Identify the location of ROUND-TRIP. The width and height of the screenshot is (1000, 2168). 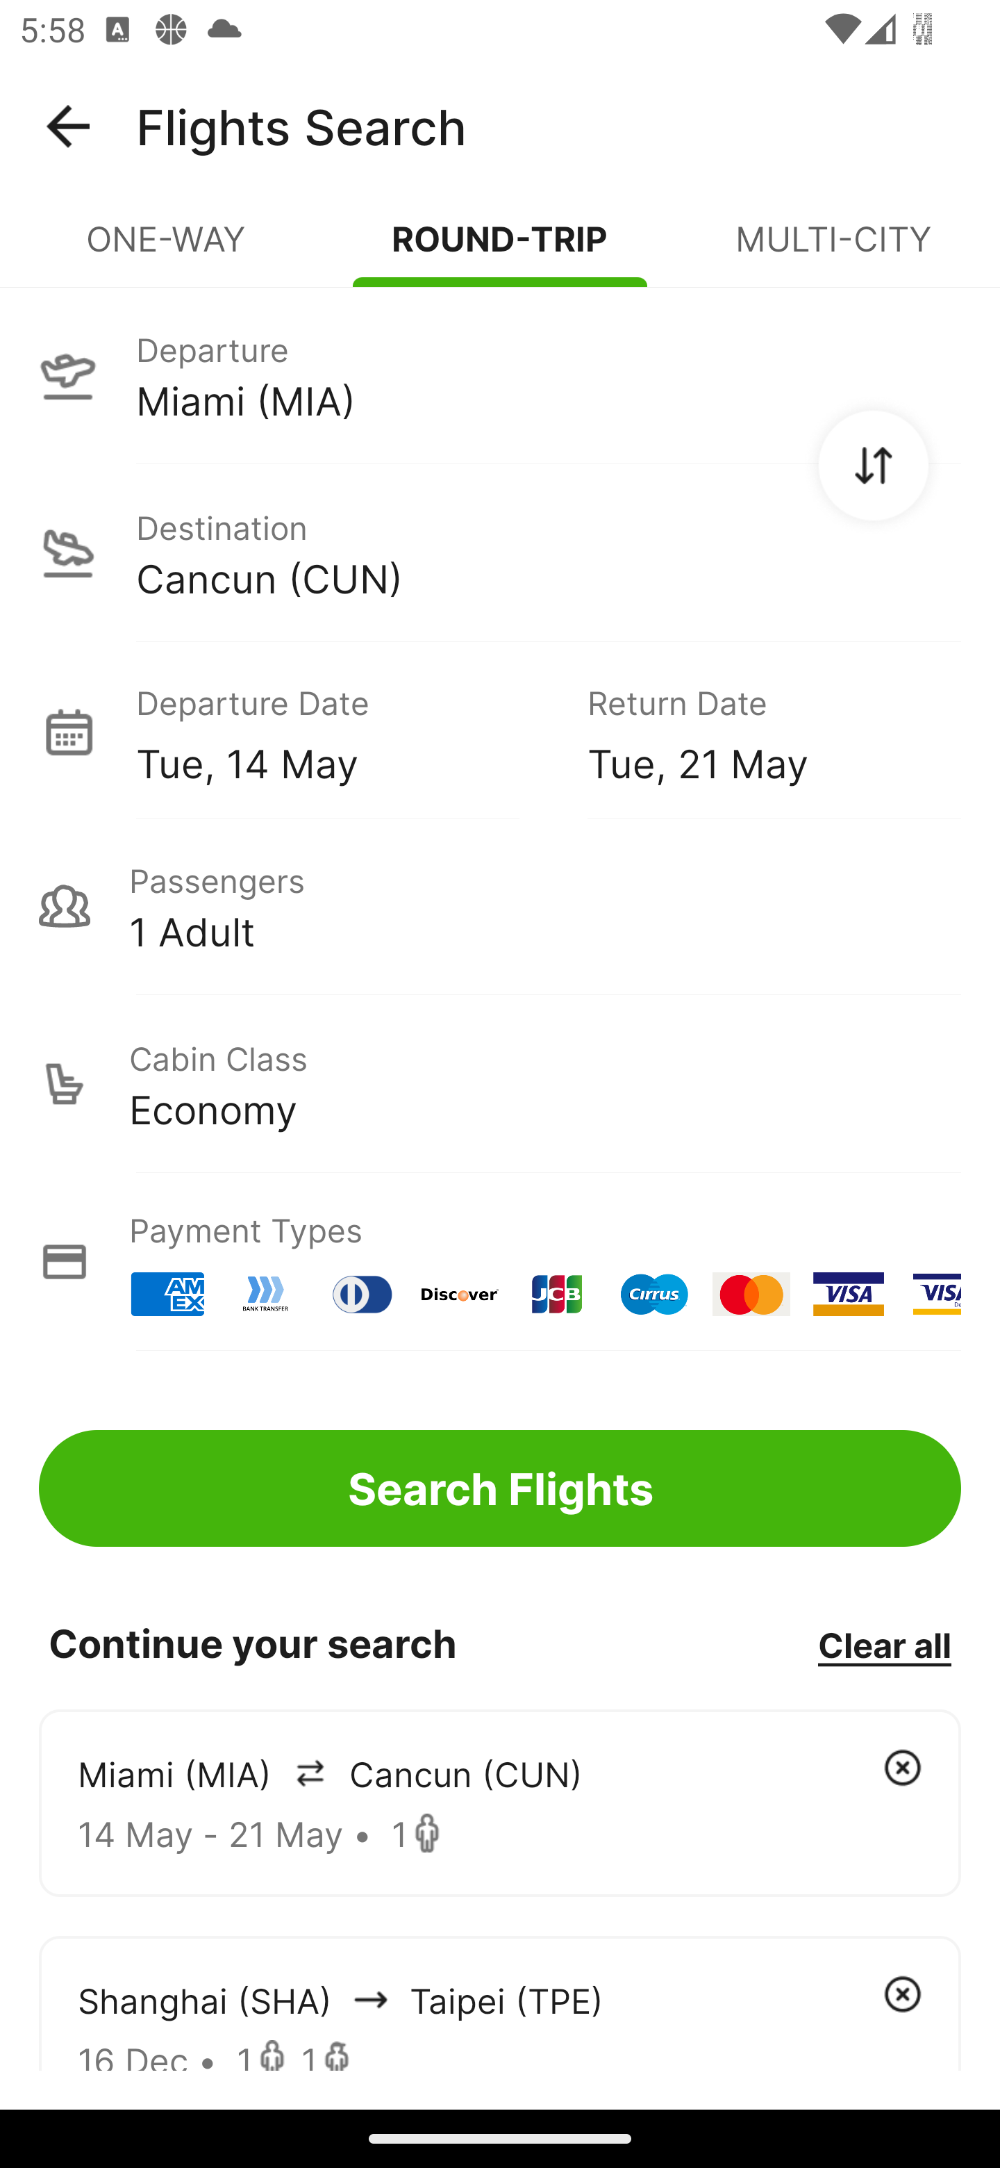
(500, 250).